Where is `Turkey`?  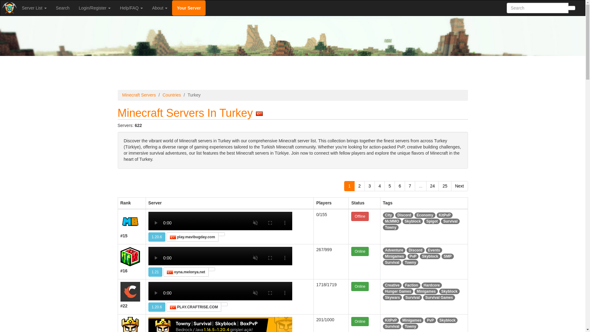 Turkey is located at coordinates (173, 237).